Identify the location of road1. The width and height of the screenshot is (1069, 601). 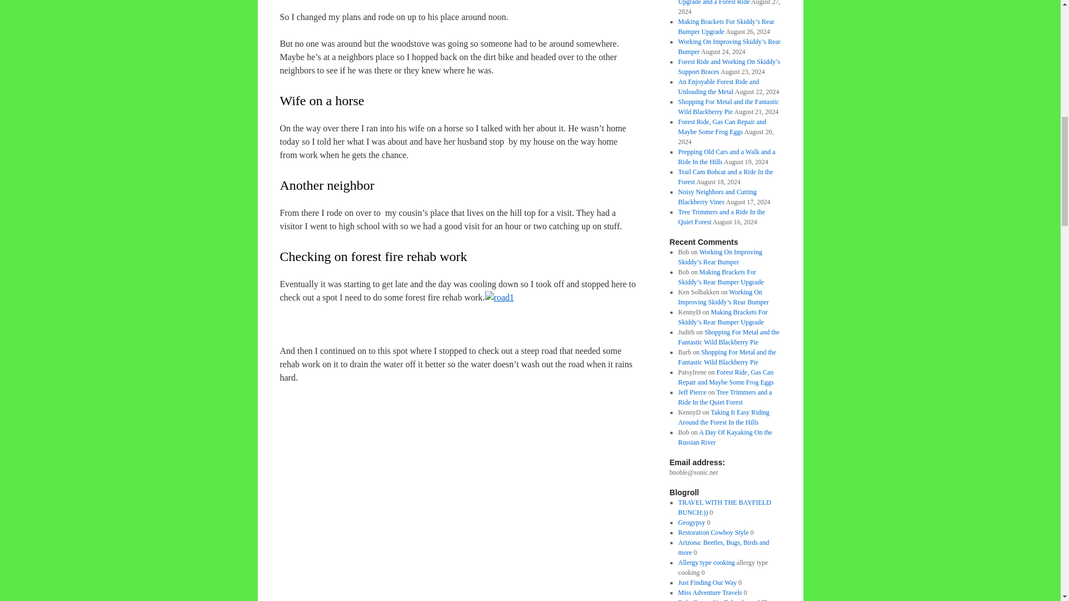
(499, 297).